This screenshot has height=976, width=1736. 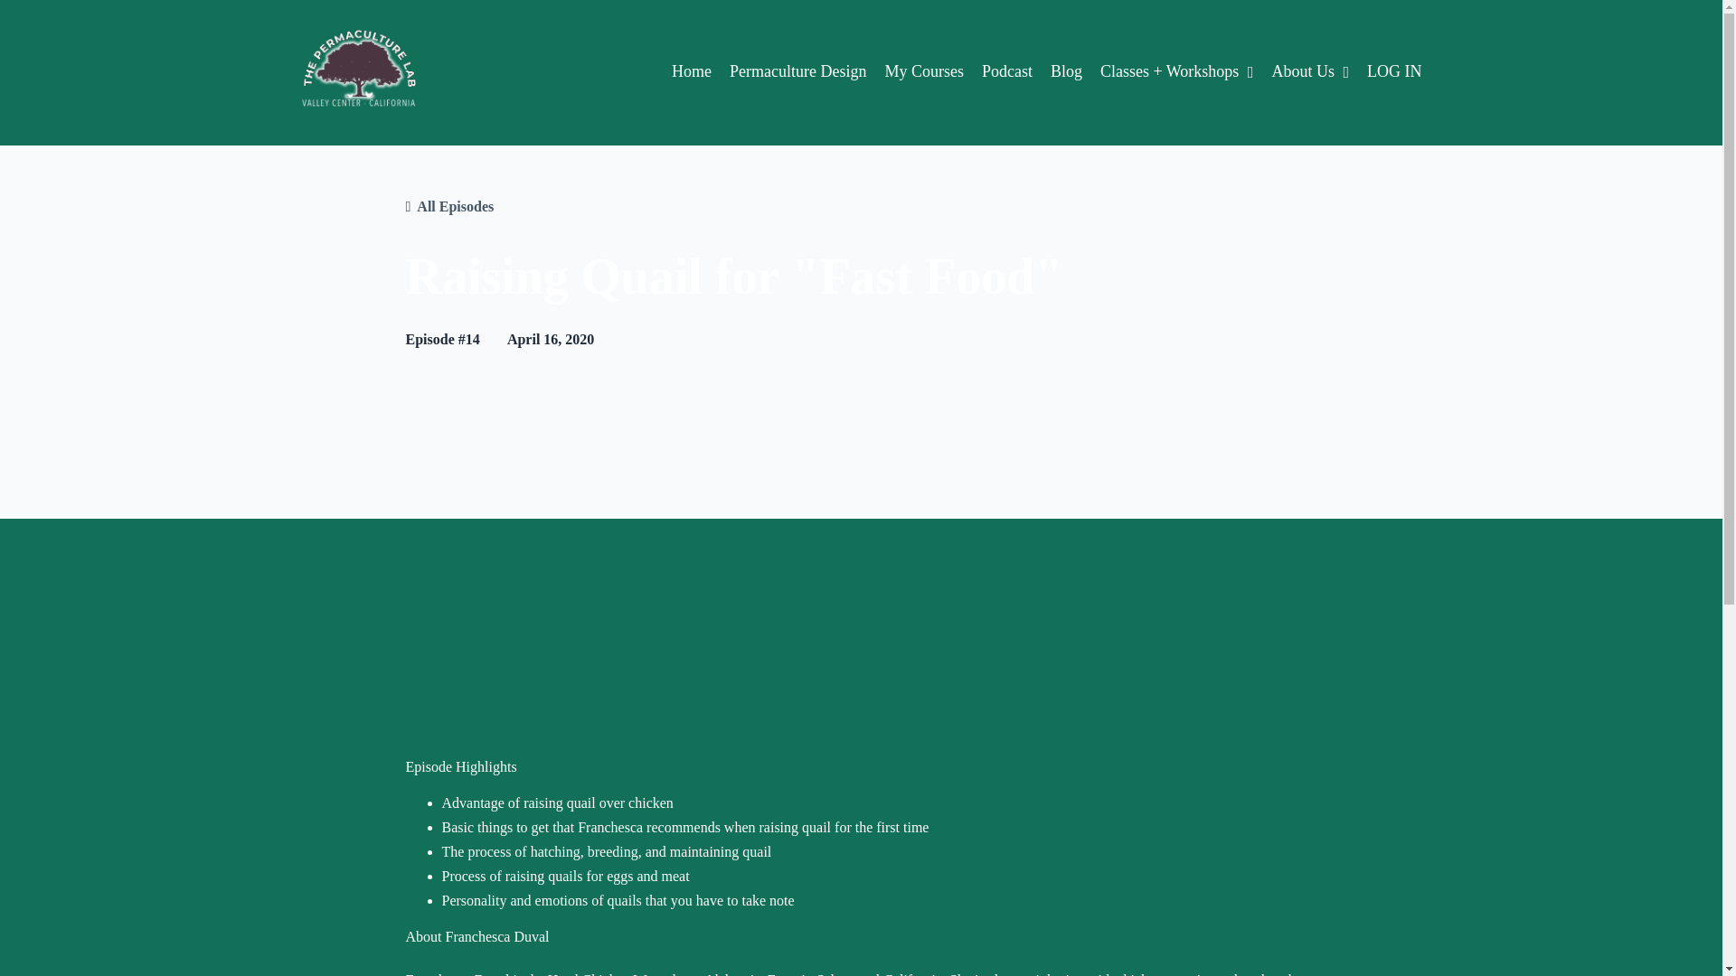 What do you see at coordinates (692, 70) in the screenshot?
I see `Home` at bounding box center [692, 70].